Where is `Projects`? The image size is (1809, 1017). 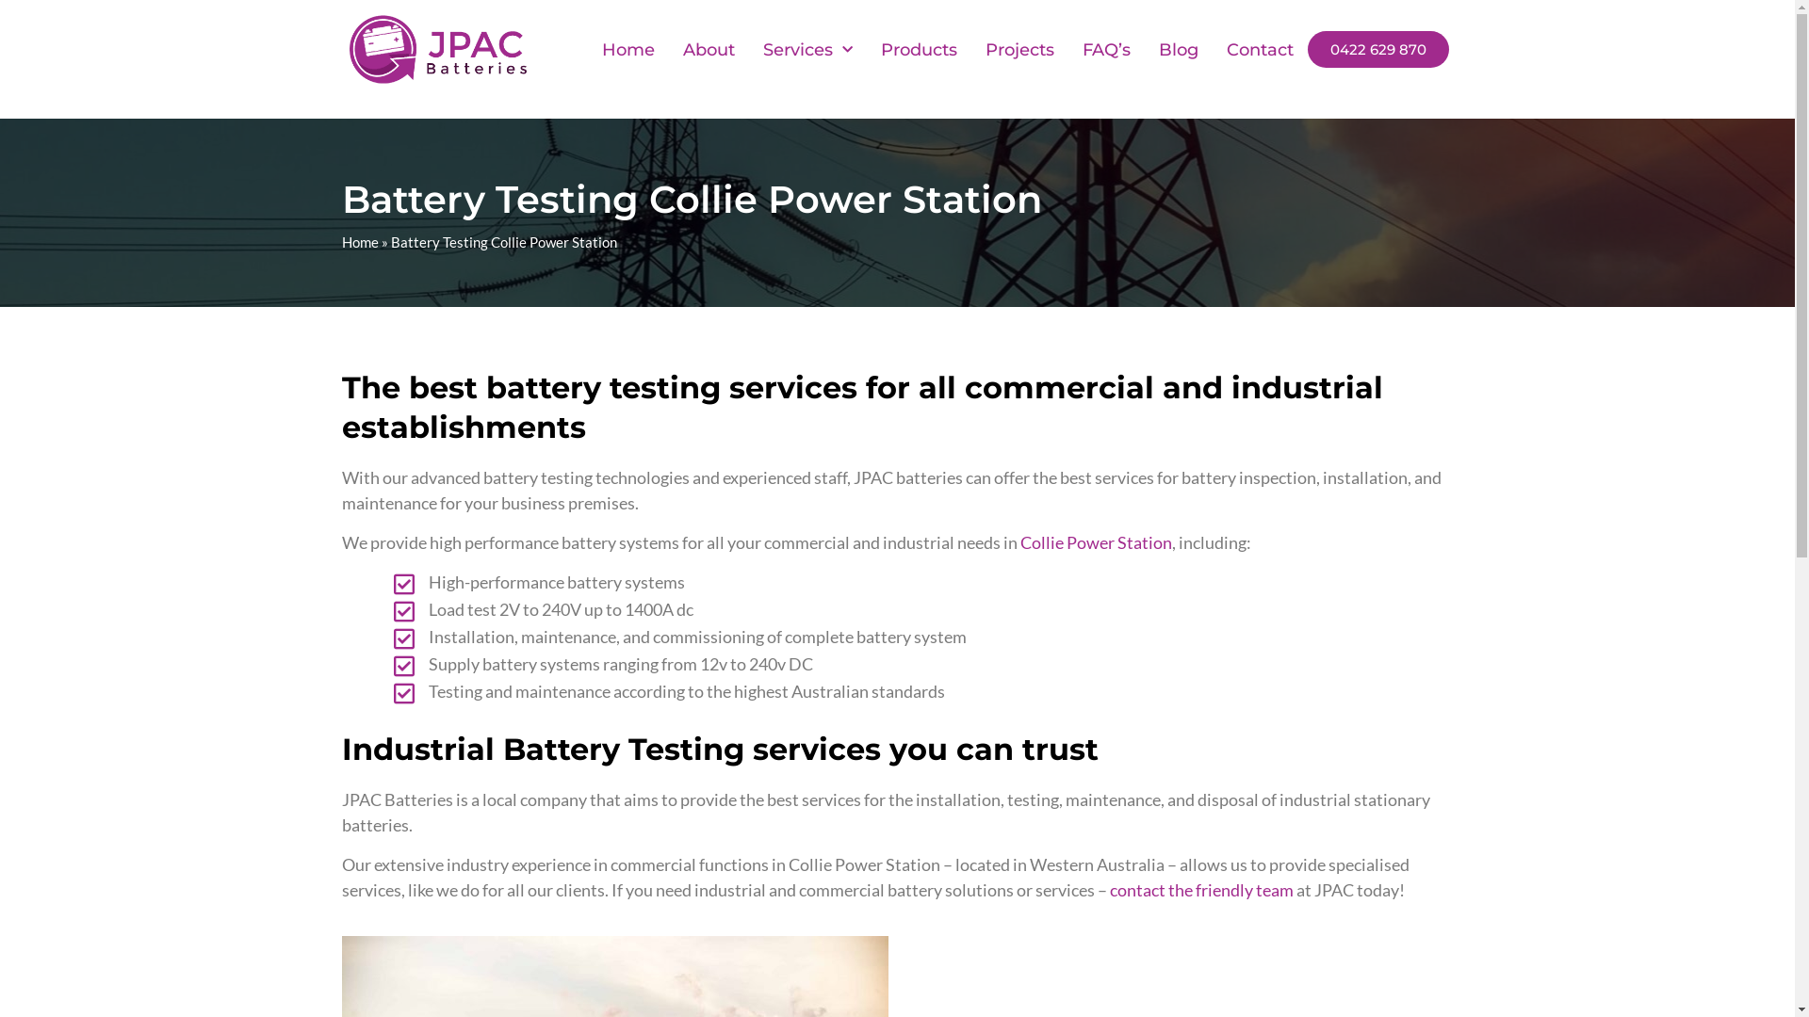 Projects is located at coordinates (1019, 50).